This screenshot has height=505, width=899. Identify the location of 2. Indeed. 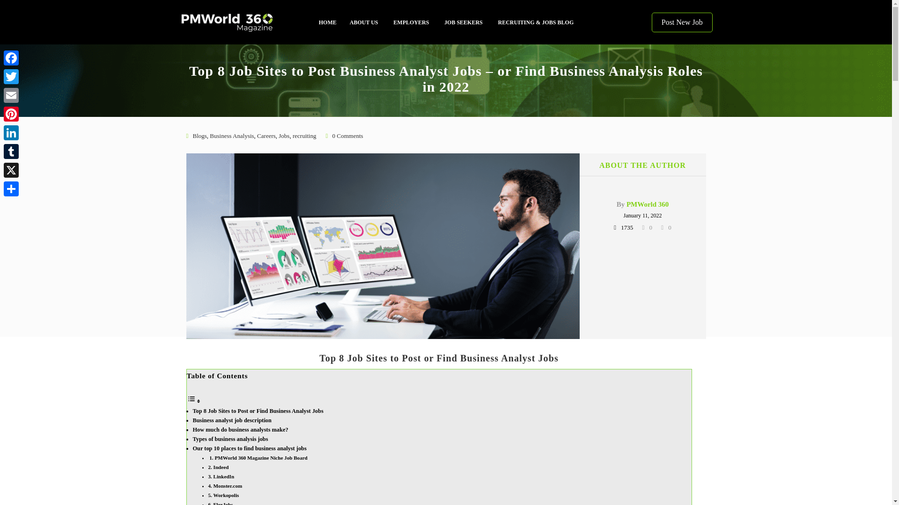
(218, 467).